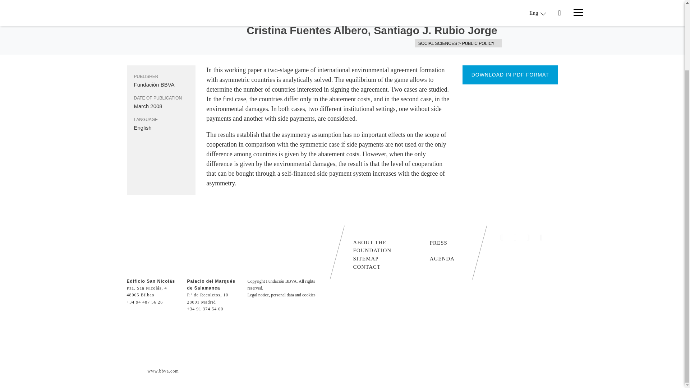  What do you see at coordinates (365, 258) in the screenshot?
I see `SITEMAP` at bounding box center [365, 258].